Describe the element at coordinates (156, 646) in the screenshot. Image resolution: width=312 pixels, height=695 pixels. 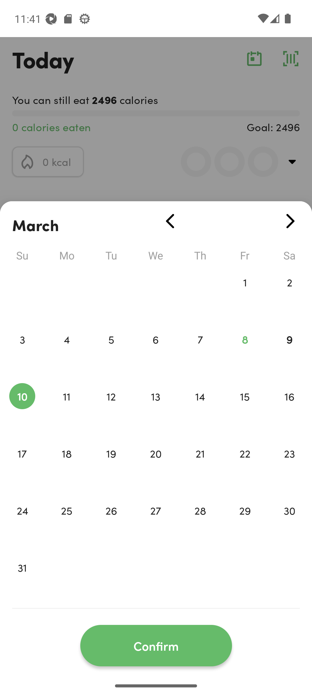
I see `Confirm` at that location.